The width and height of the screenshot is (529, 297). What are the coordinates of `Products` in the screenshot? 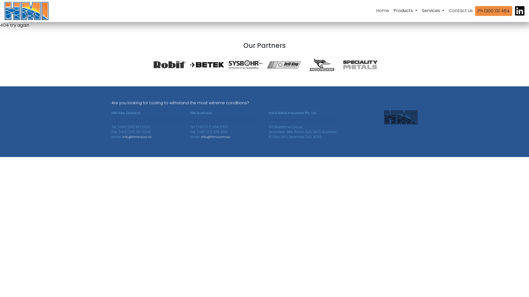 It's located at (406, 11).